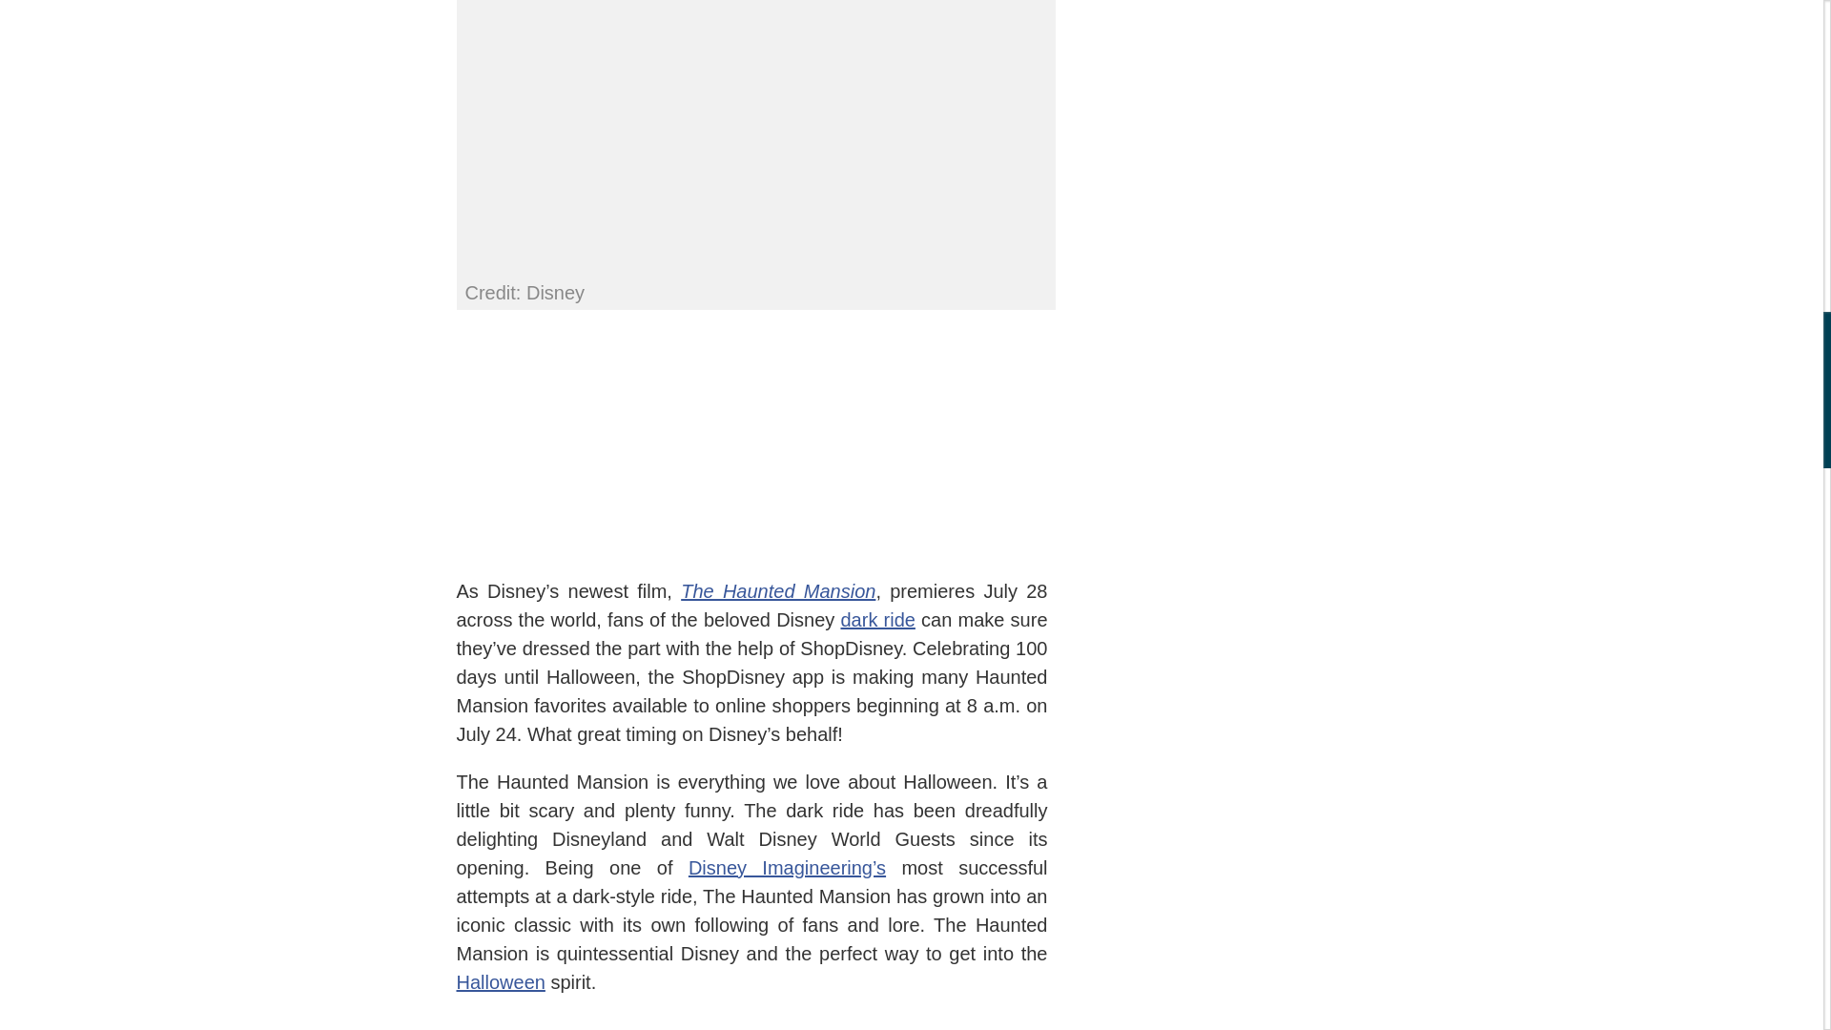  I want to click on Halloween, so click(500, 981).